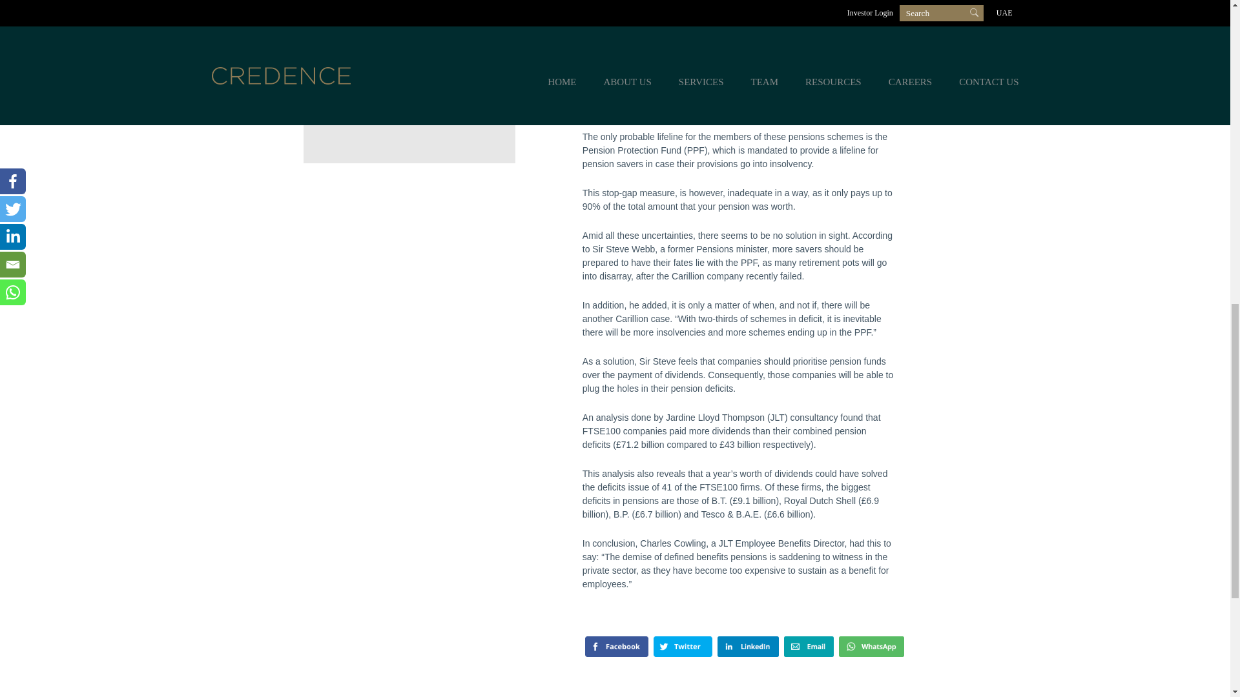 This screenshot has height=697, width=1240. What do you see at coordinates (748, 647) in the screenshot?
I see `LinkedIn` at bounding box center [748, 647].